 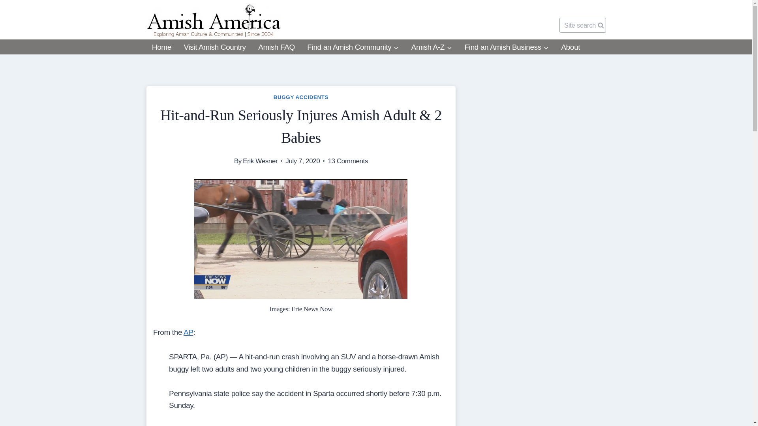 What do you see at coordinates (432, 47) in the screenshot?
I see `A-Z Guide to Amish Topics` at bounding box center [432, 47].